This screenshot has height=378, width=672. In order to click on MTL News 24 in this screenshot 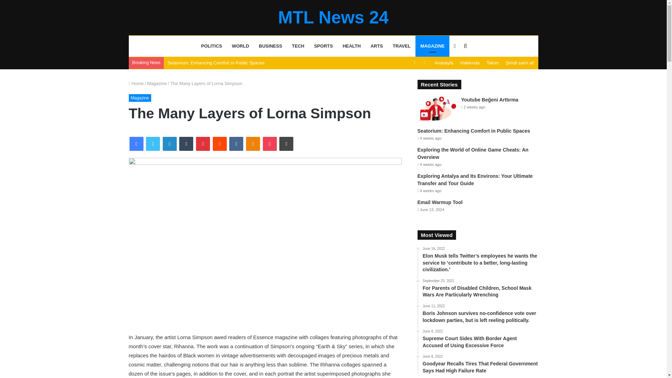, I will do `click(333, 17)`.